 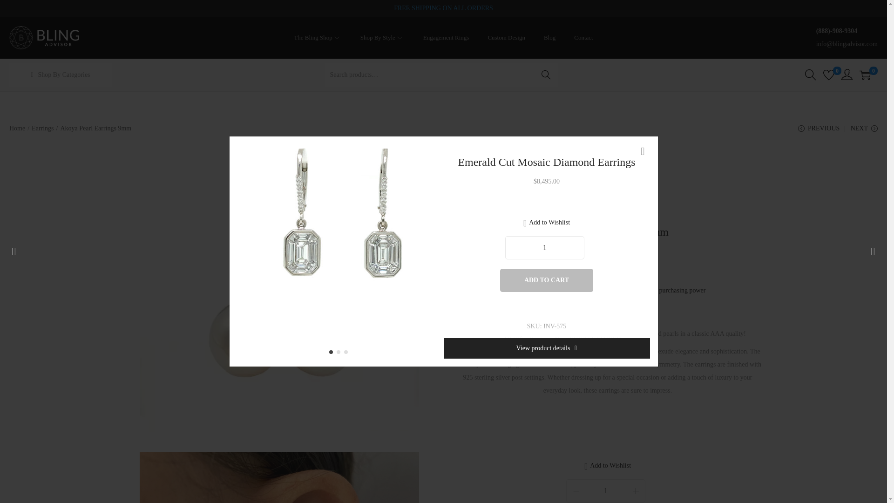 I want to click on SHOP FEATURED, so click(x=596, y=339).